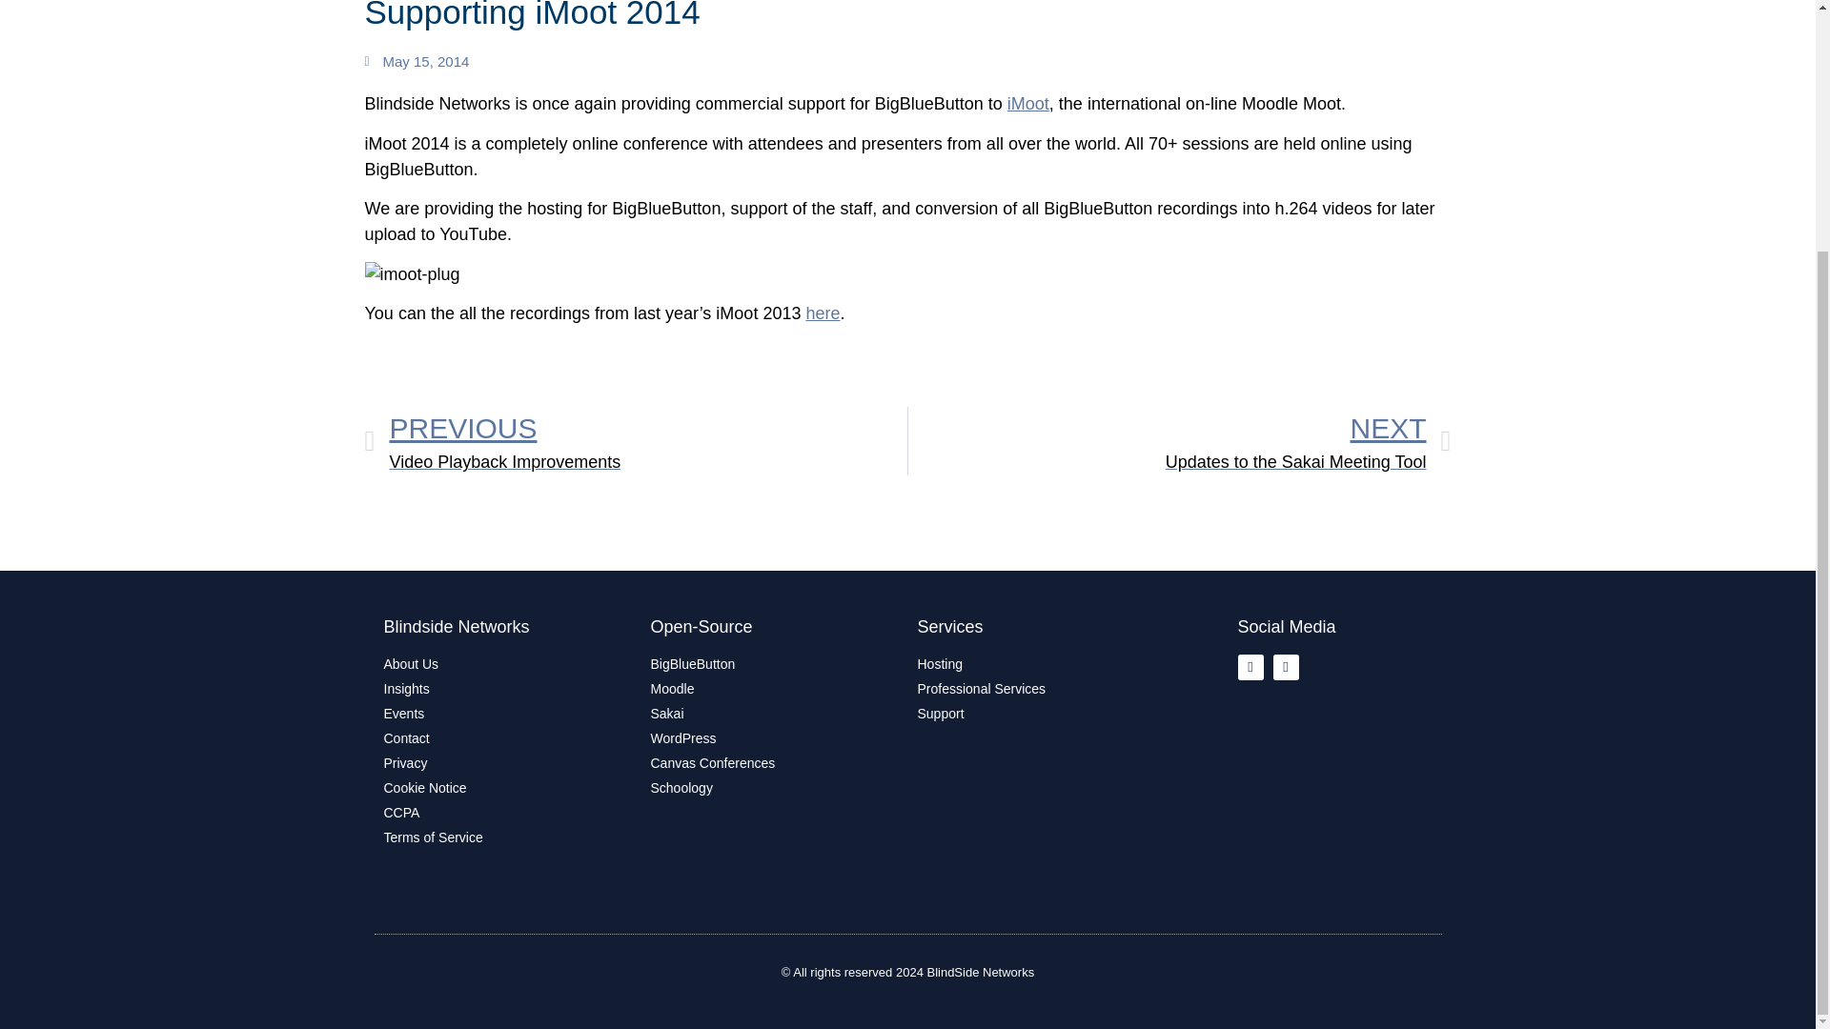  What do you see at coordinates (774, 738) in the screenshot?
I see `Hosting` at bounding box center [774, 738].